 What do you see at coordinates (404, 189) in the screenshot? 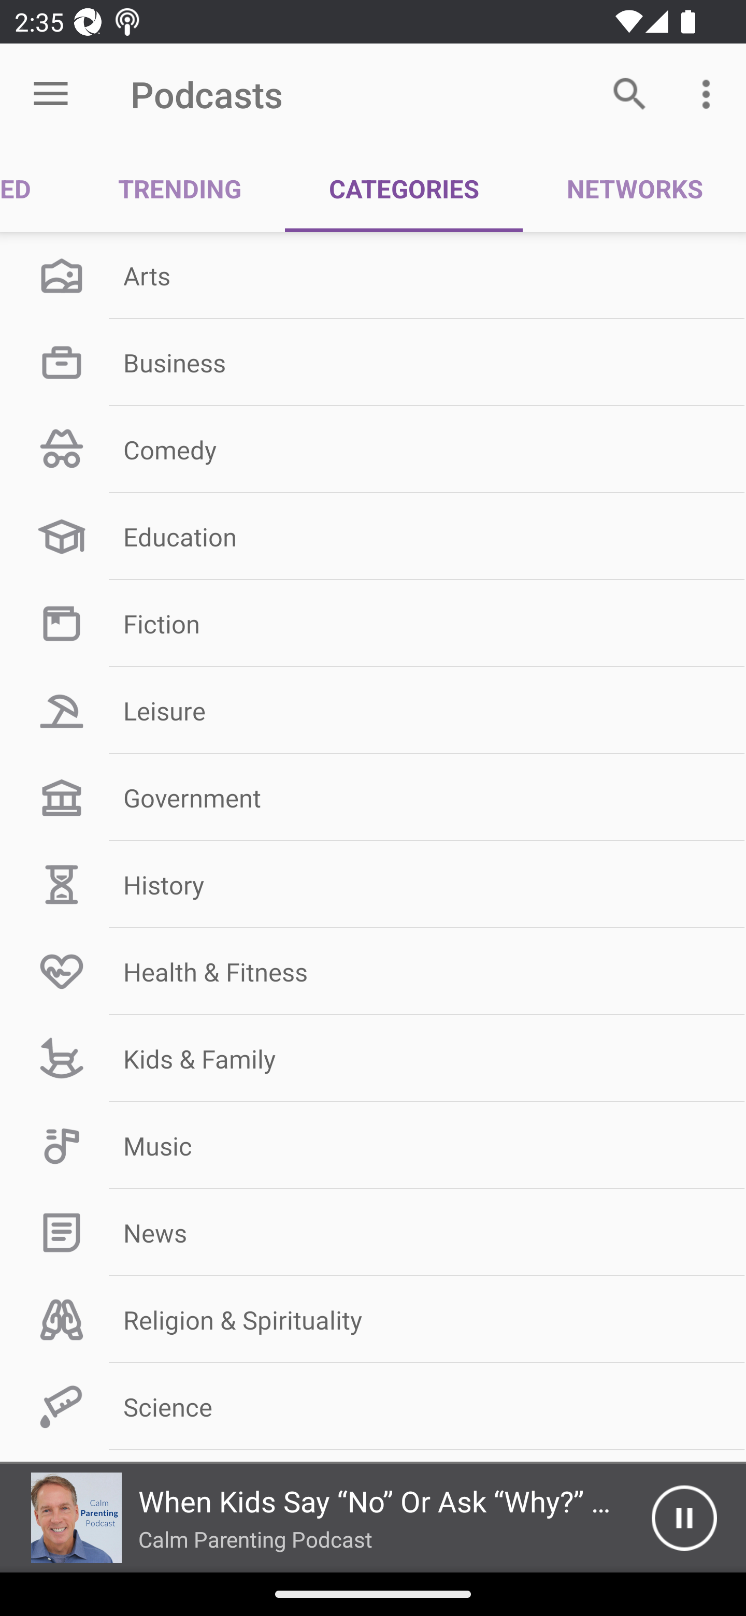
I see `CATEGORIES` at bounding box center [404, 189].